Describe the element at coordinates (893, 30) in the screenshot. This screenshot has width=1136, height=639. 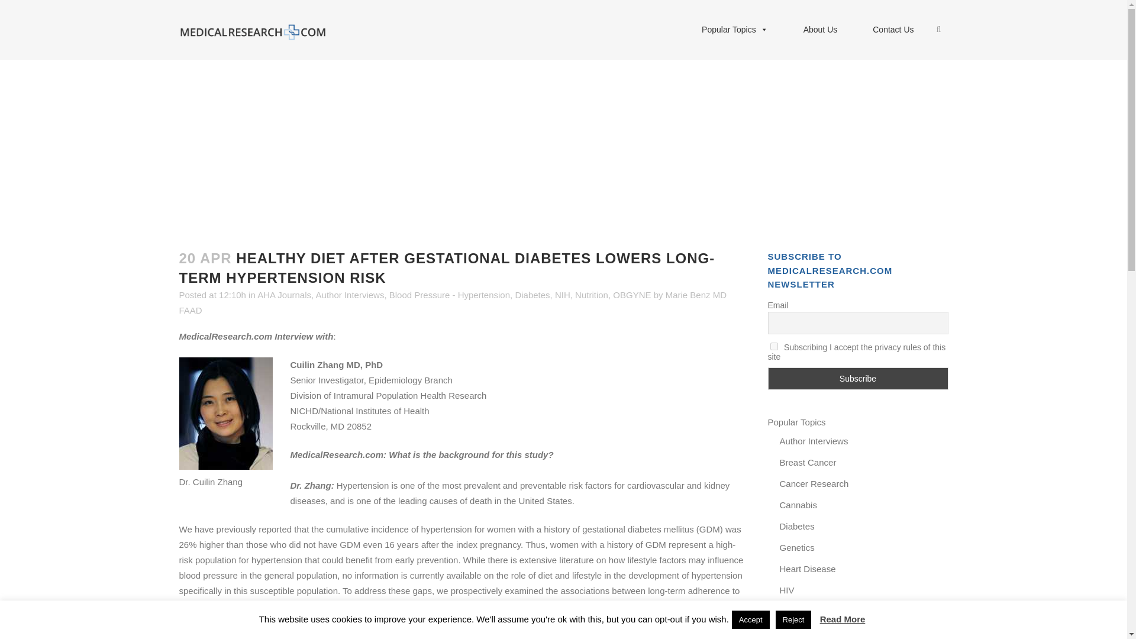
I see `Contact Us` at that location.